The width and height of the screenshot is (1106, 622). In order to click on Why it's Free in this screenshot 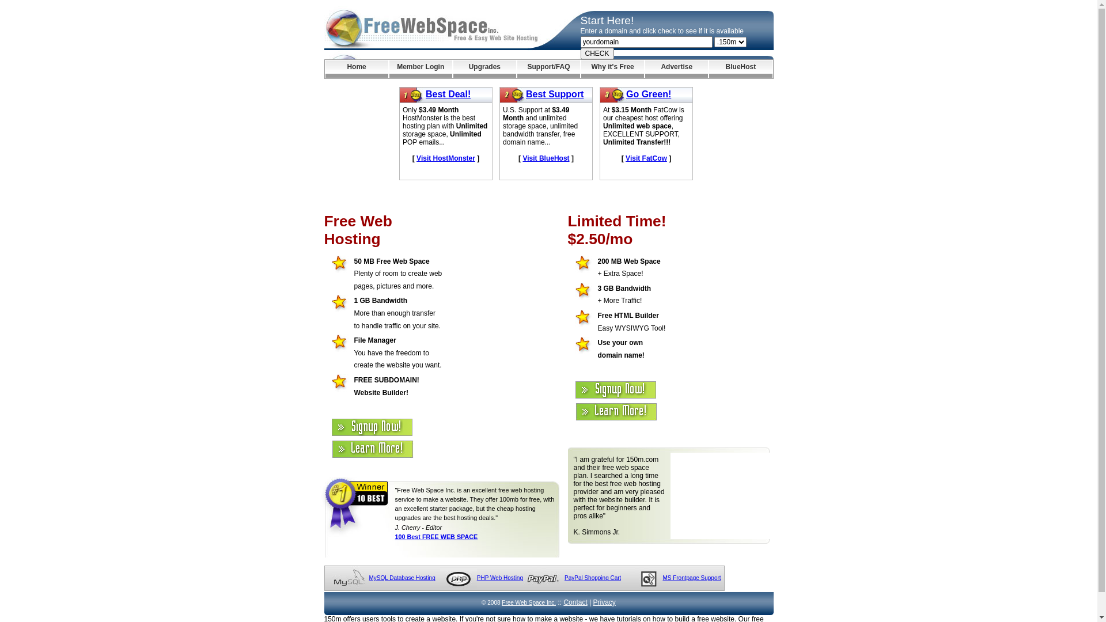, I will do `click(613, 69)`.